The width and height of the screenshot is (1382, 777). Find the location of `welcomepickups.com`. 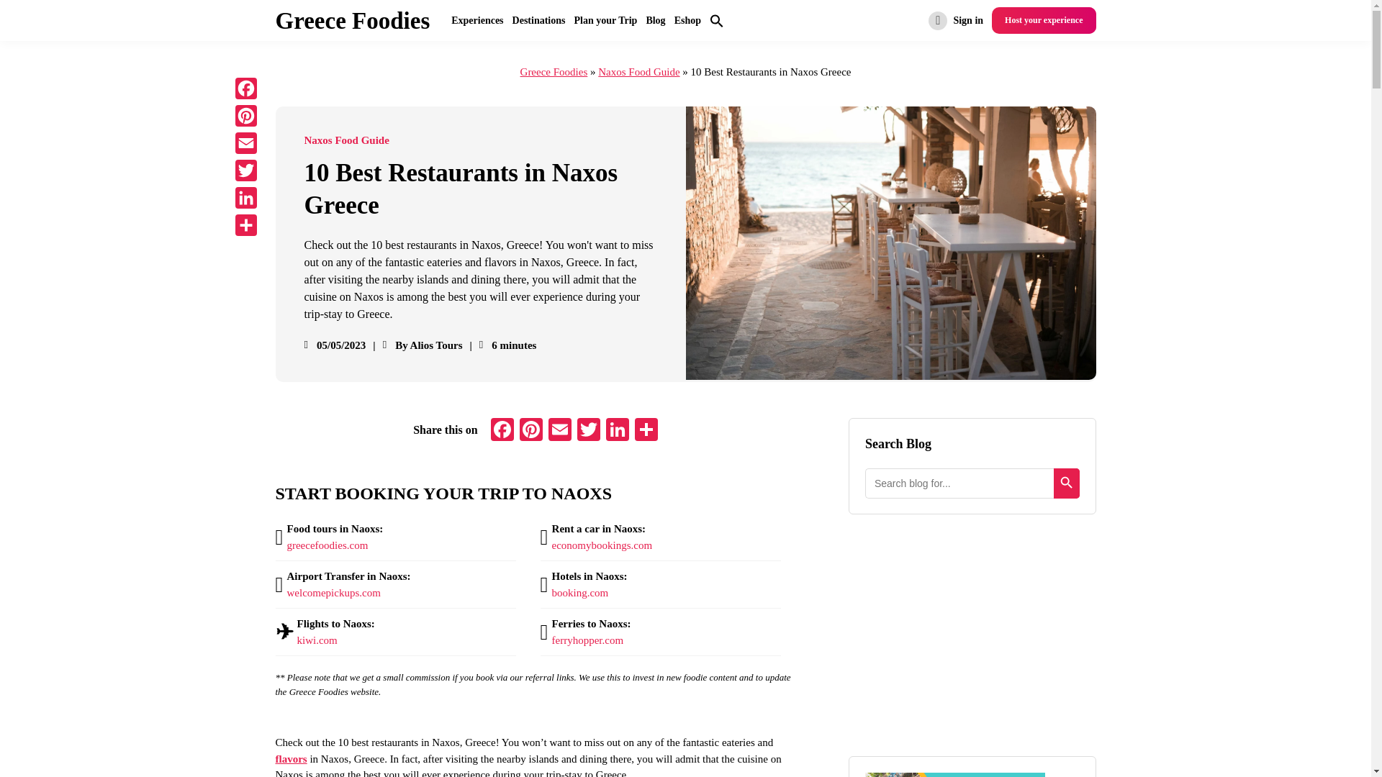

welcomepickups.com is located at coordinates (333, 593).